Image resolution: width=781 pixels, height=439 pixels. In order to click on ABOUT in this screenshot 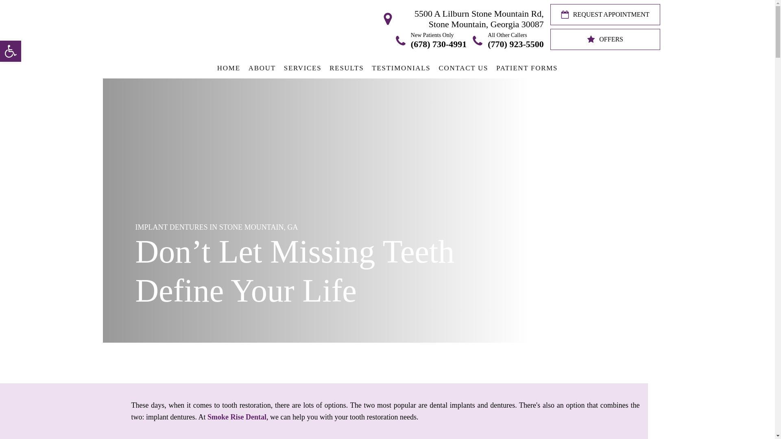, I will do `click(11, 51)`.